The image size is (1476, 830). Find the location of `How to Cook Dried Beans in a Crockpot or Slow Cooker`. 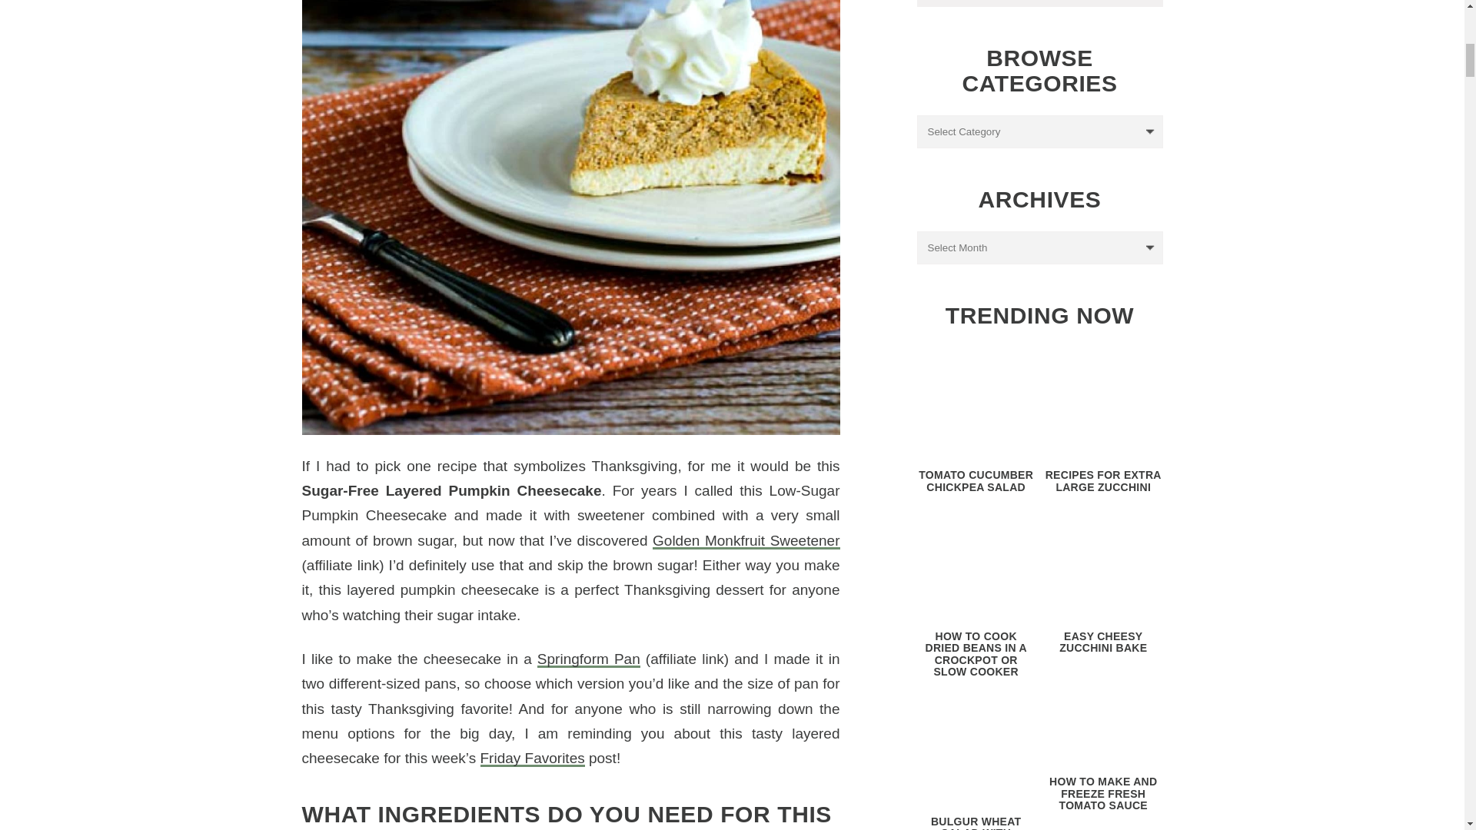

How to Cook Dried Beans in a Crockpot or Slow Cooker is located at coordinates (976, 568).